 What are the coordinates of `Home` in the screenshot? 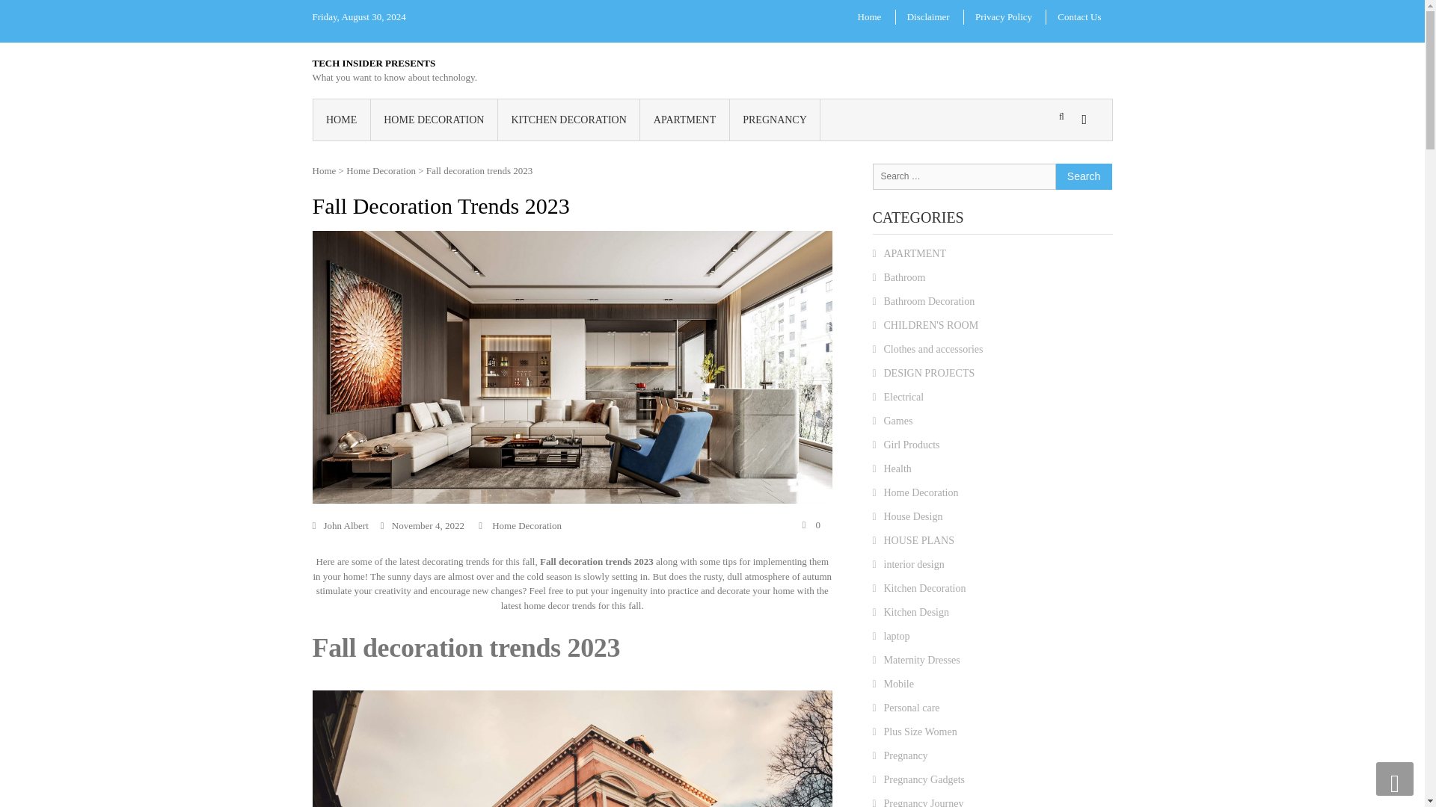 It's located at (325, 170).